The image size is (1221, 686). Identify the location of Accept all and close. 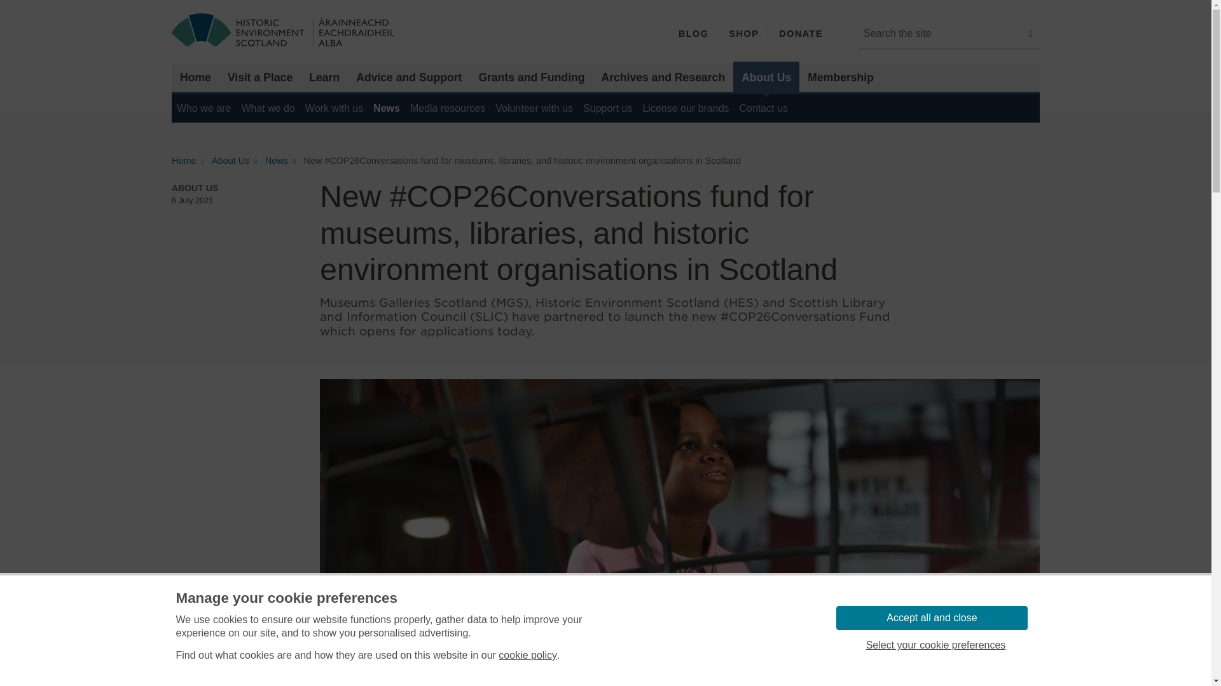
(931, 617).